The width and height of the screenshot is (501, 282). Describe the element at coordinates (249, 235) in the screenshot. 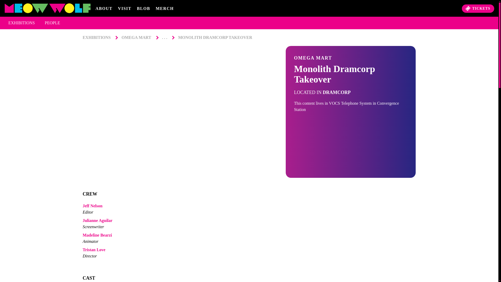

I see `Madeline Bearzi` at that location.